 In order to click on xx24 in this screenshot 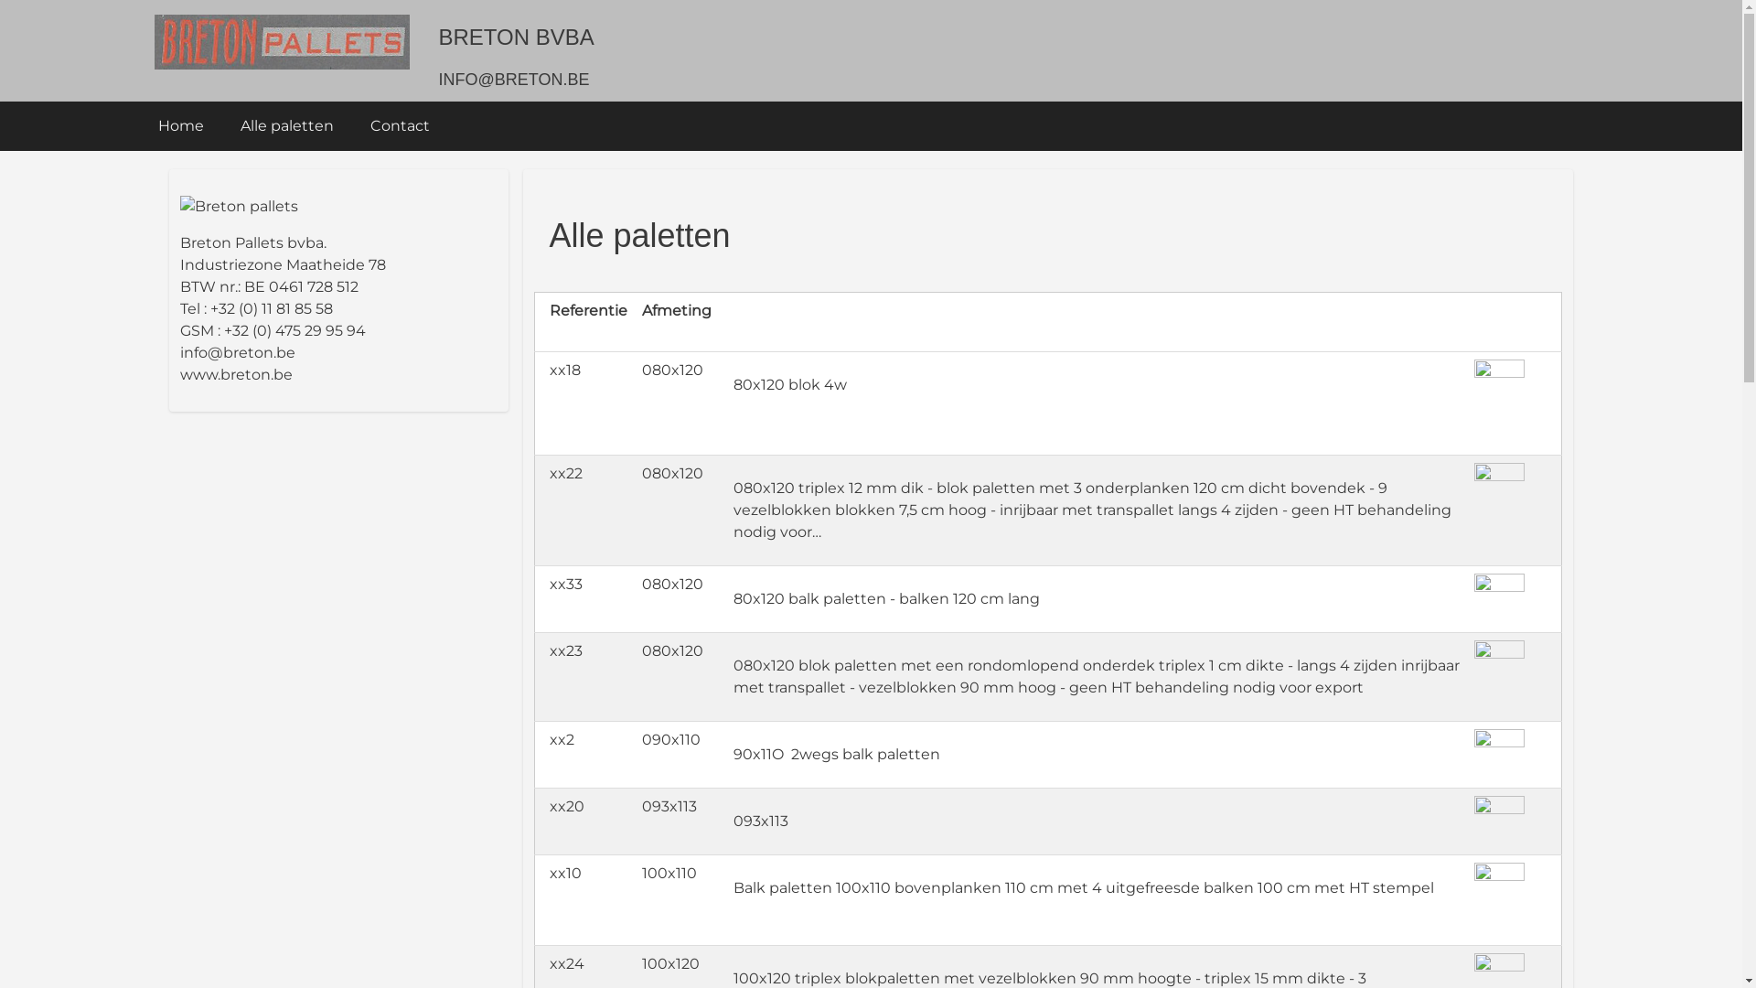, I will do `click(567, 964)`.